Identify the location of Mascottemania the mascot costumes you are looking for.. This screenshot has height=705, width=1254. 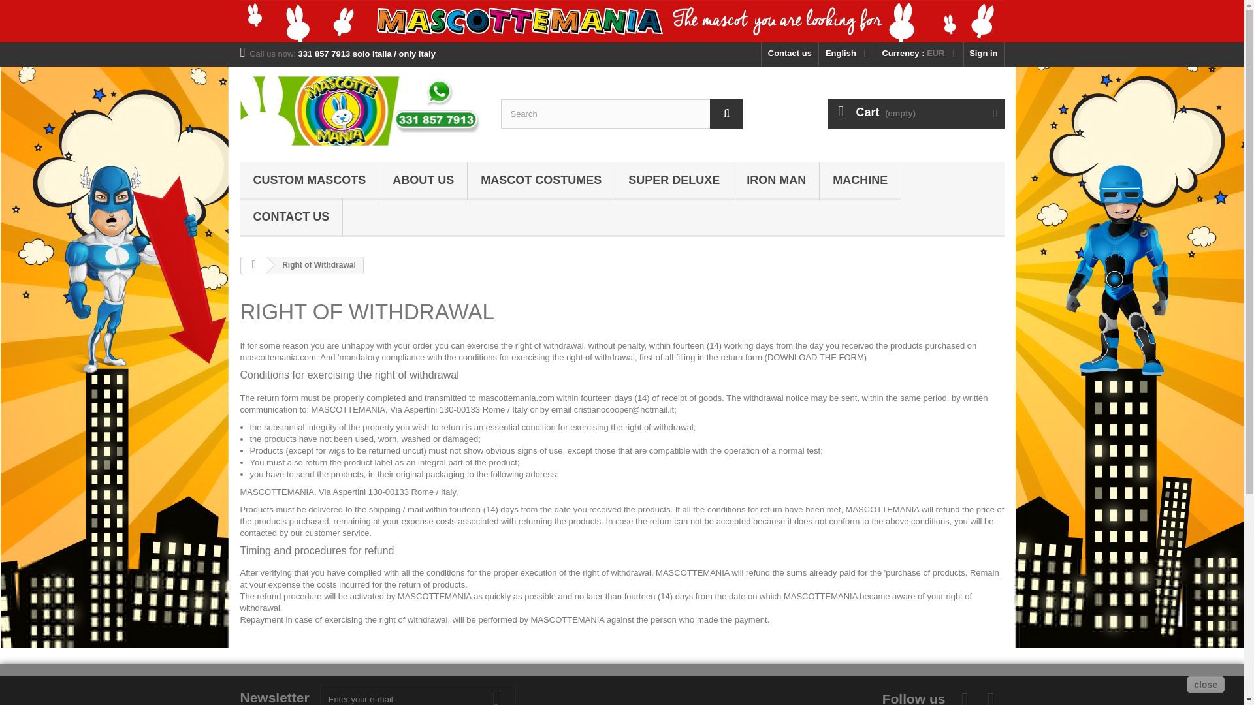
(622, 21).